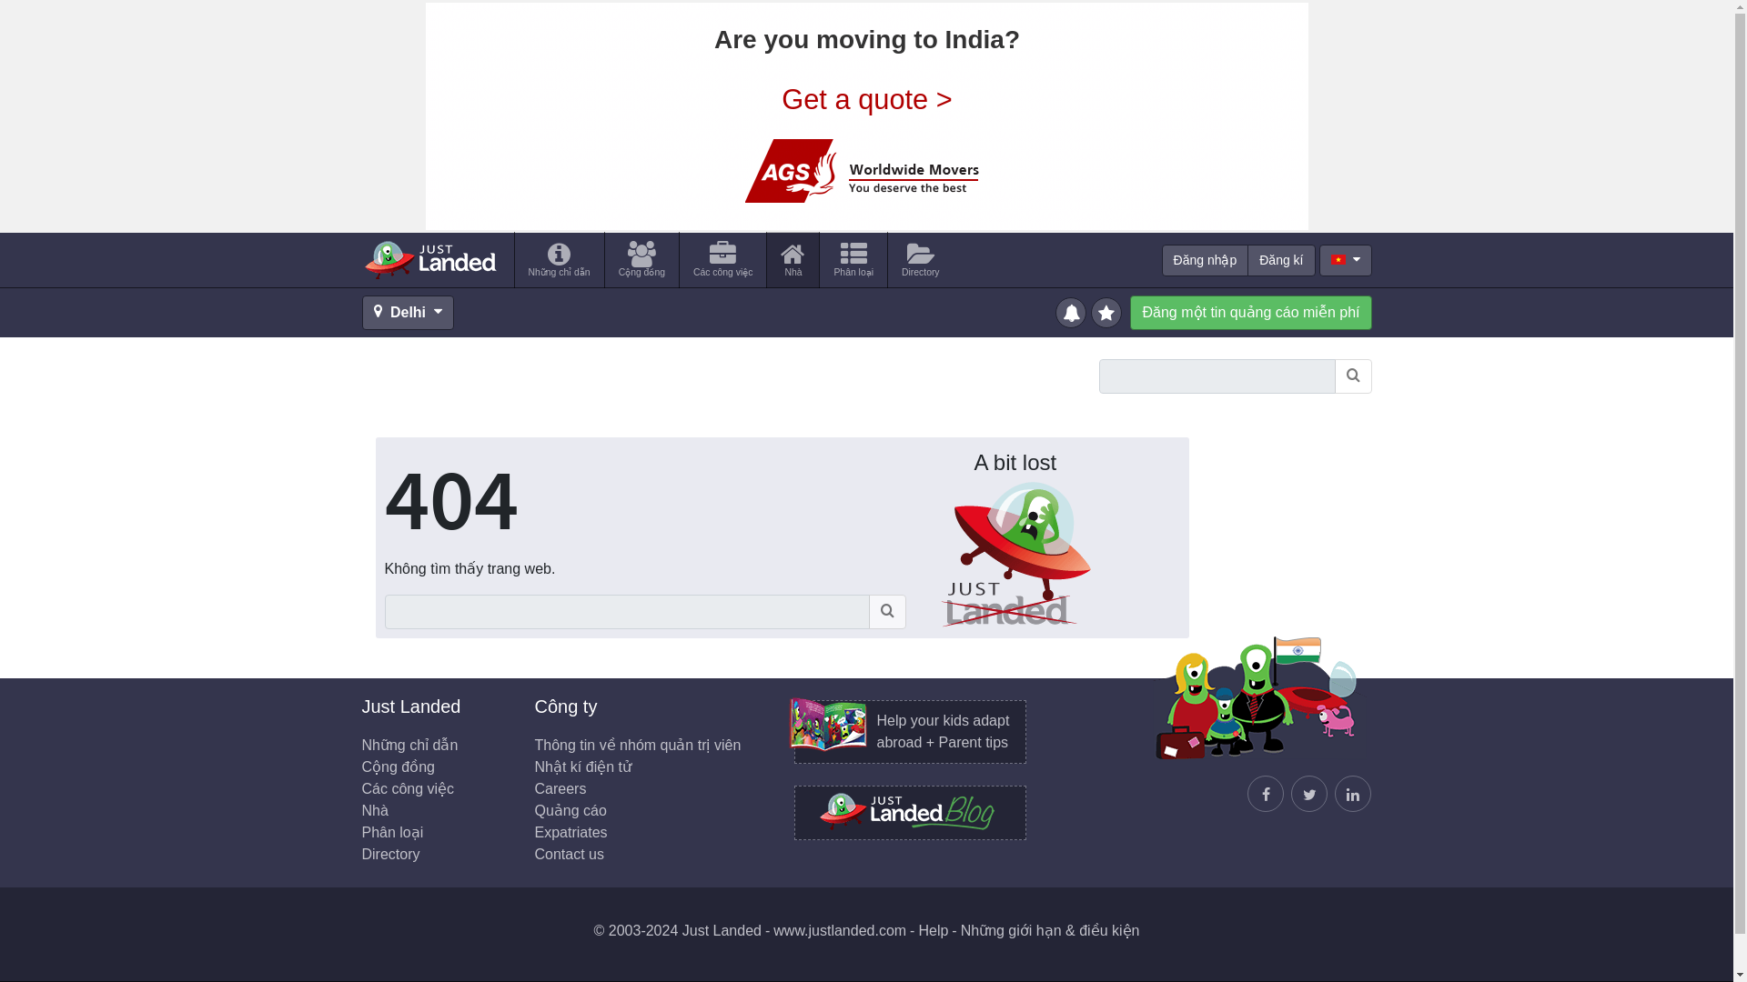  I want to click on Vietnamese, so click(1338, 258).